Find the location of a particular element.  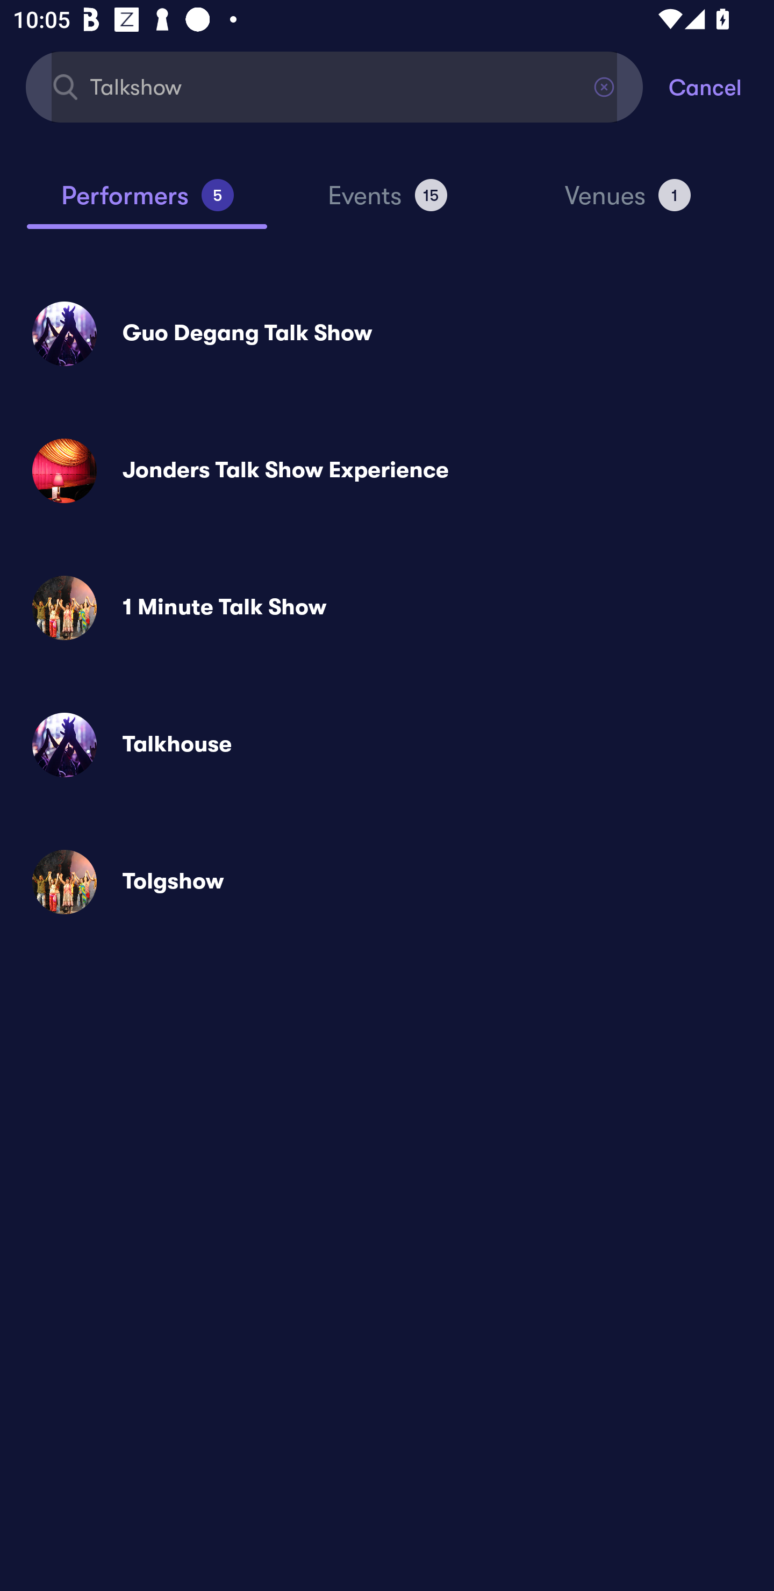

Talkhouse is located at coordinates (387, 745).